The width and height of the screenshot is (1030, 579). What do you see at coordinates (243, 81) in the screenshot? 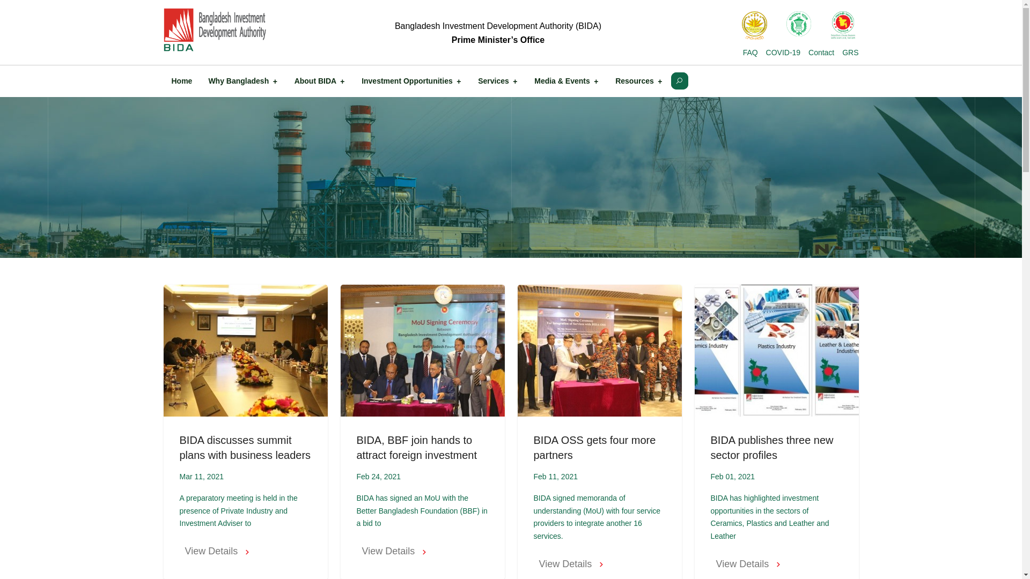
I see `Why Bangladesh` at bounding box center [243, 81].